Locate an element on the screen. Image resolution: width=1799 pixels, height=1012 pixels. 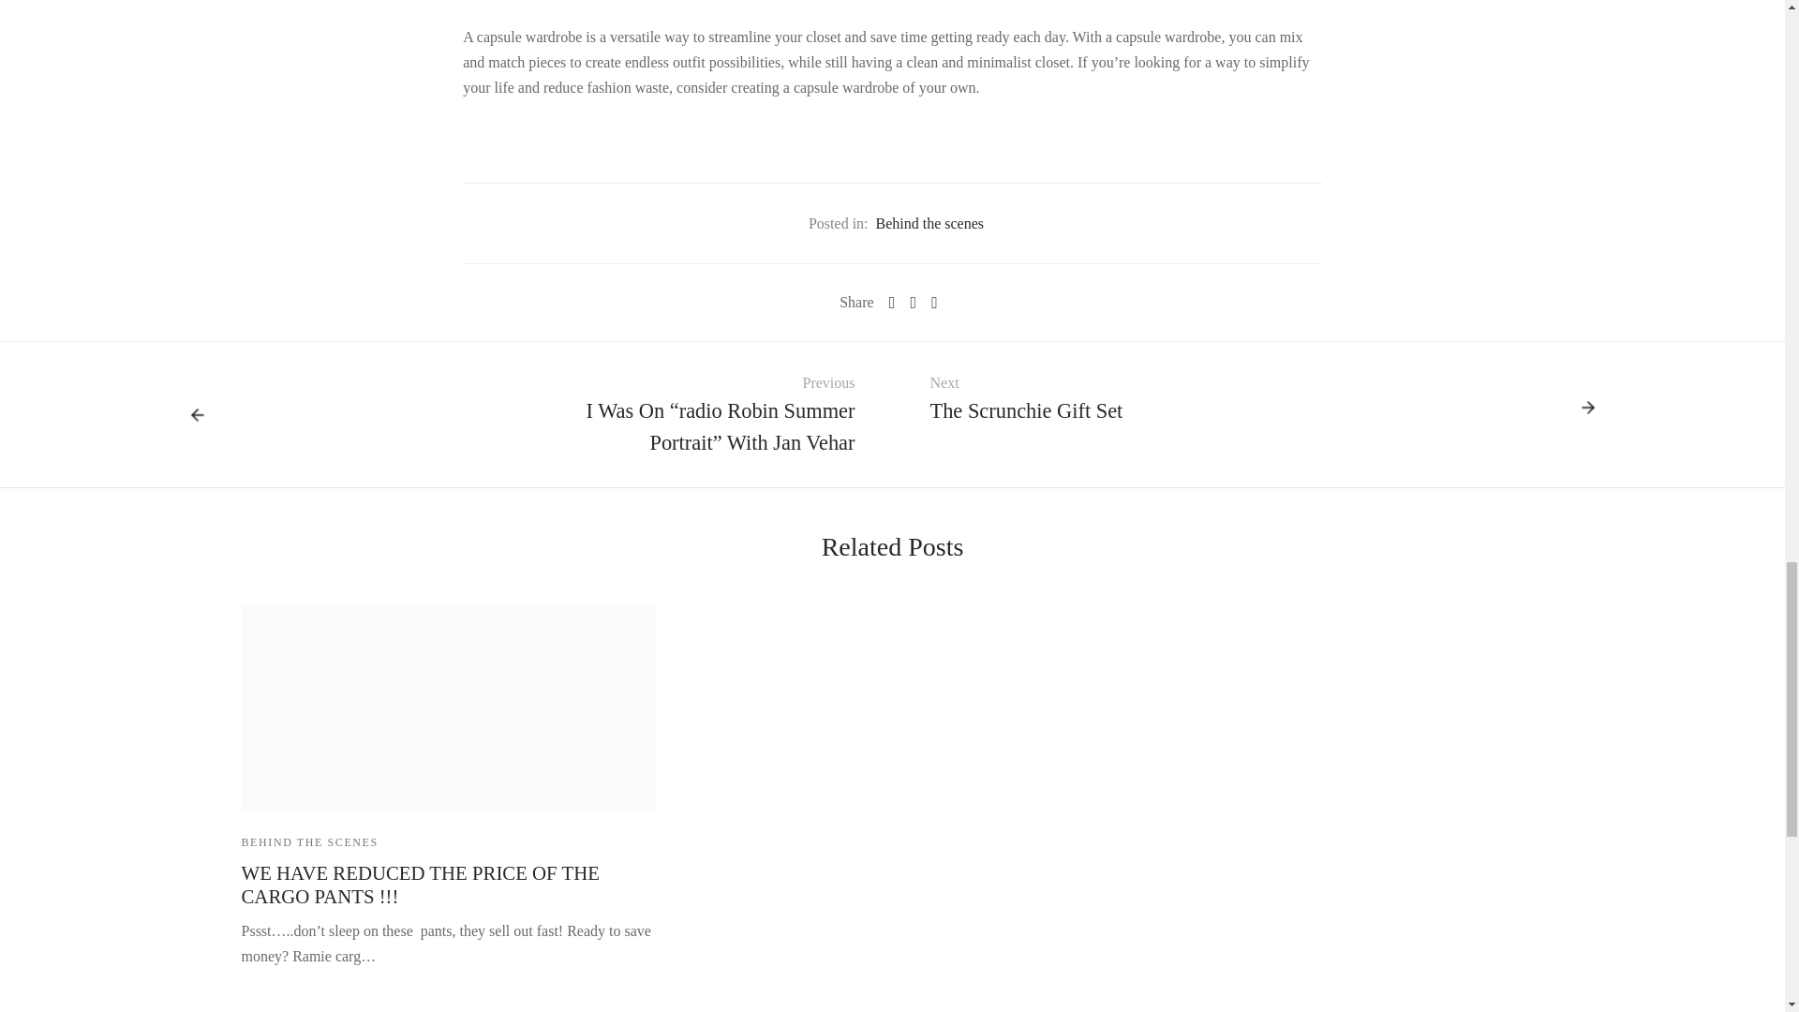
WE HAVE REDUCED THE PRICE OF THE CARGO PANTS !!! is located at coordinates (448, 708).